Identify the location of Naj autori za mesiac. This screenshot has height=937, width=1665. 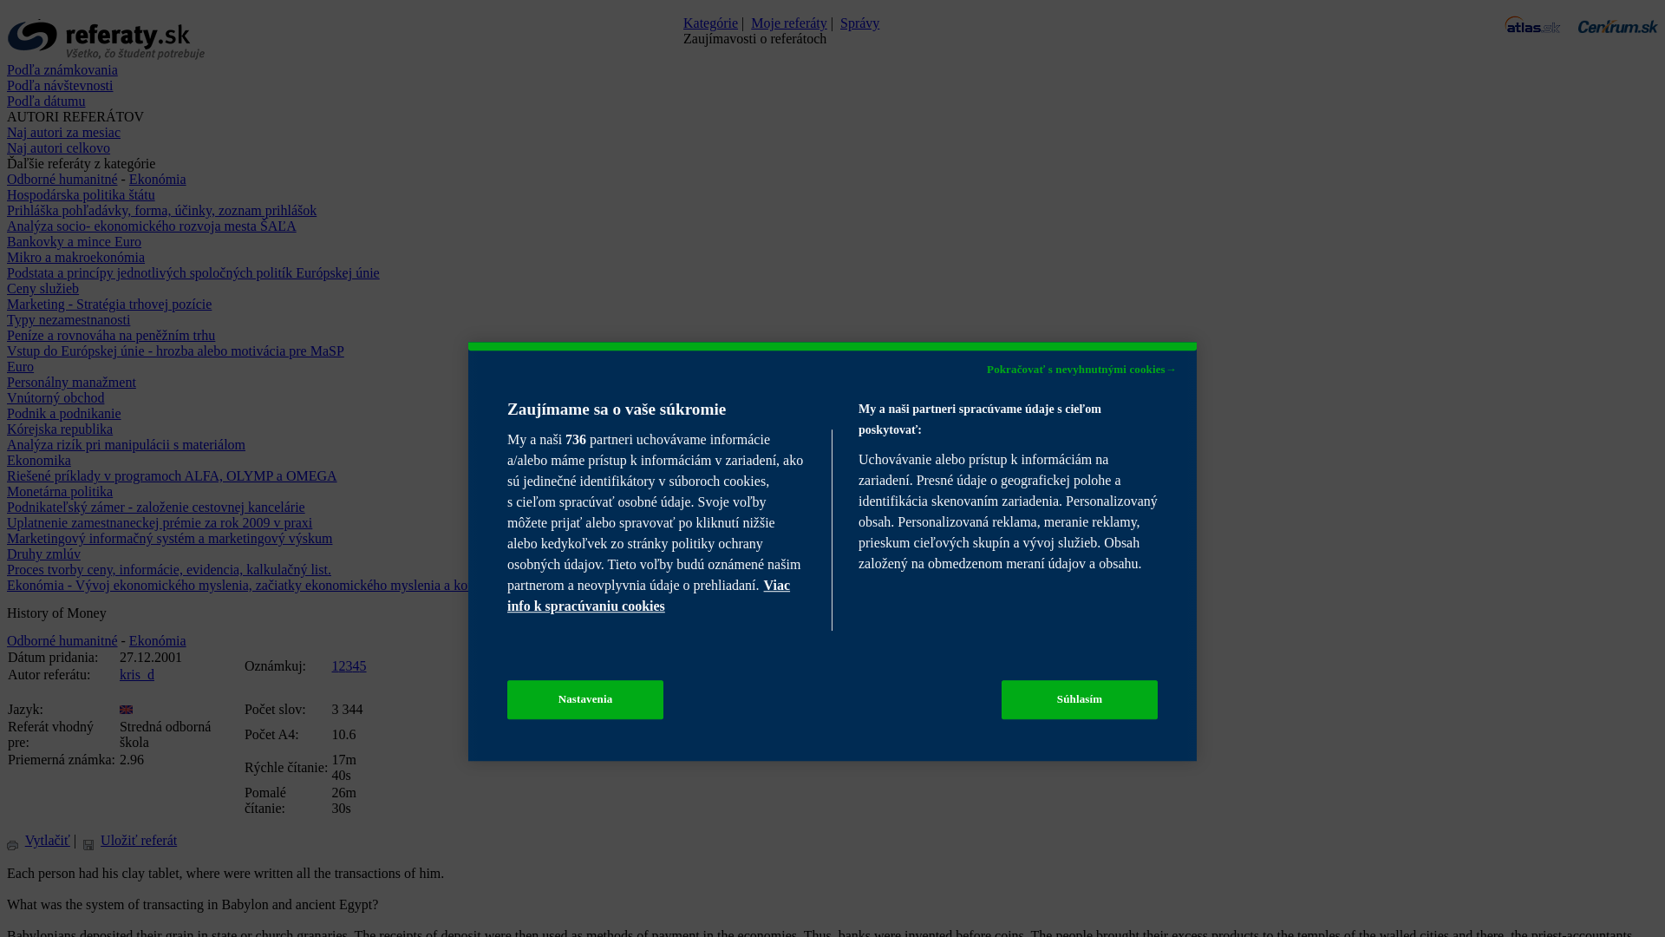
(62, 132).